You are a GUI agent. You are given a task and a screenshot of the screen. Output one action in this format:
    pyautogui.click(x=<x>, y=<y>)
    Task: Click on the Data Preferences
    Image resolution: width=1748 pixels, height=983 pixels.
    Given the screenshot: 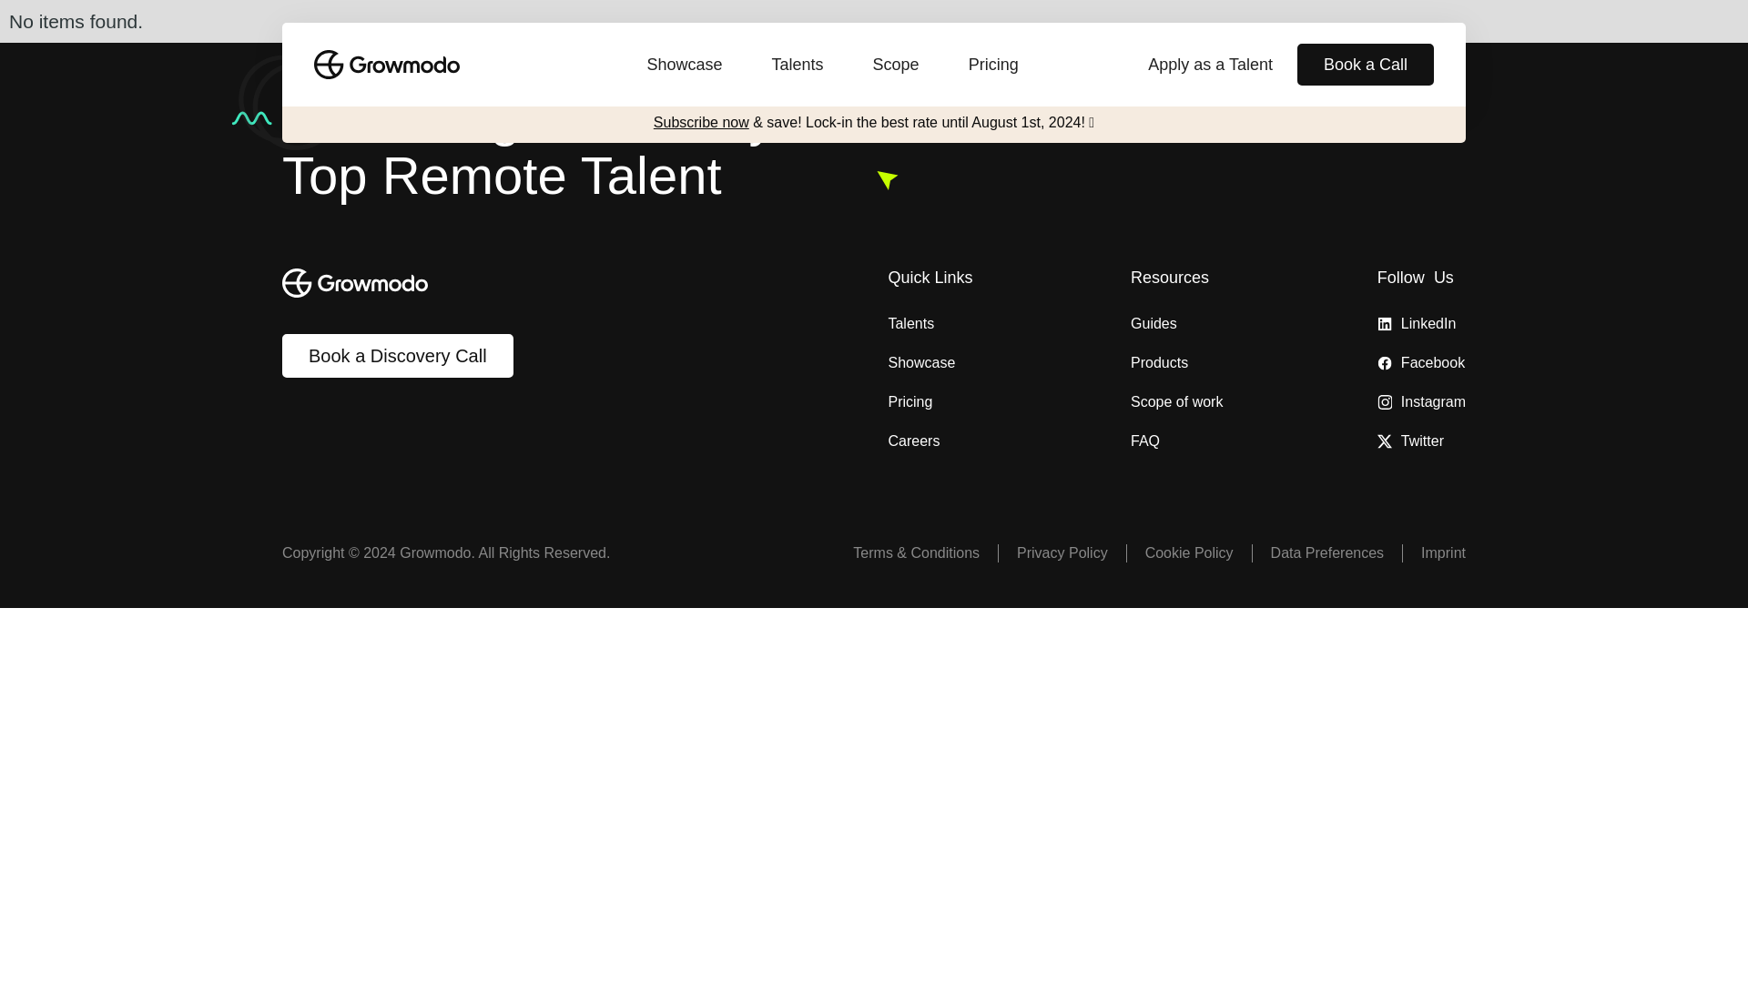 What is the action you would take?
    pyautogui.click(x=1317, y=553)
    